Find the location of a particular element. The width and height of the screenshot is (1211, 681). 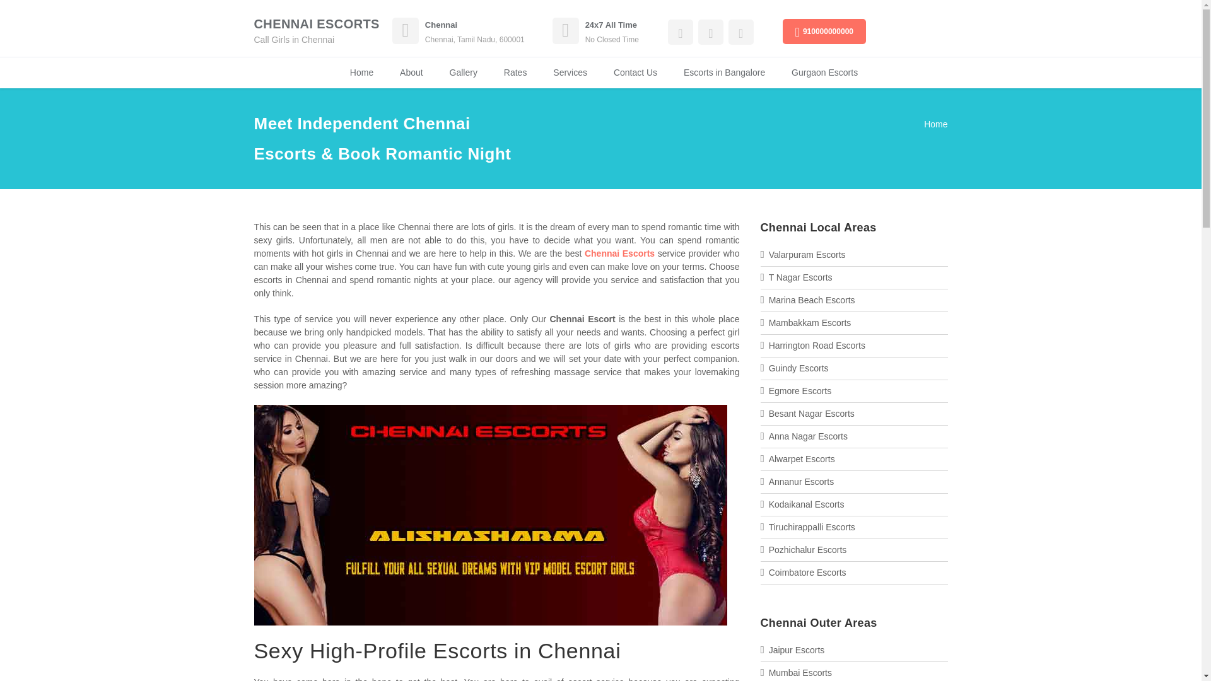

Gallery is located at coordinates (463, 73).